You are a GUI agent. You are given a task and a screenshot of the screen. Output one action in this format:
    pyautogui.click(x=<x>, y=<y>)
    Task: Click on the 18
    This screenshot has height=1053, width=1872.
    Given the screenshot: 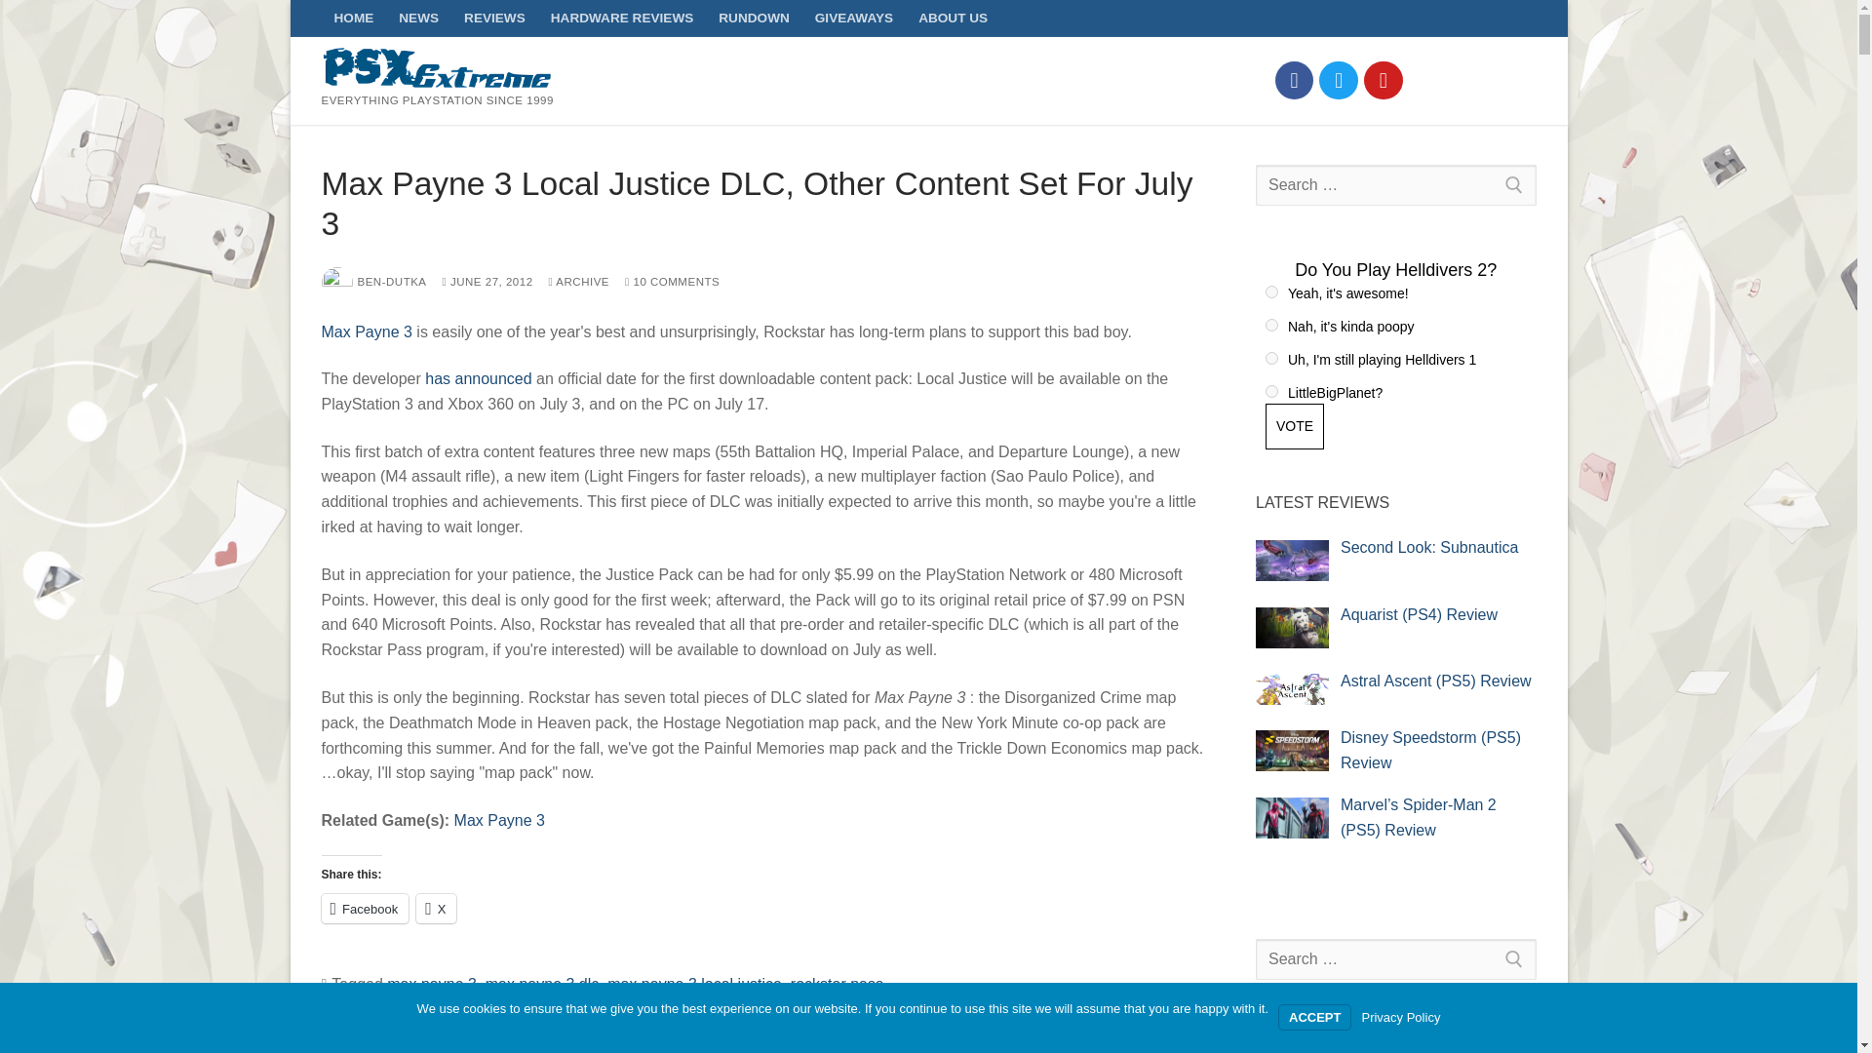 What is the action you would take?
    pyautogui.click(x=1271, y=392)
    